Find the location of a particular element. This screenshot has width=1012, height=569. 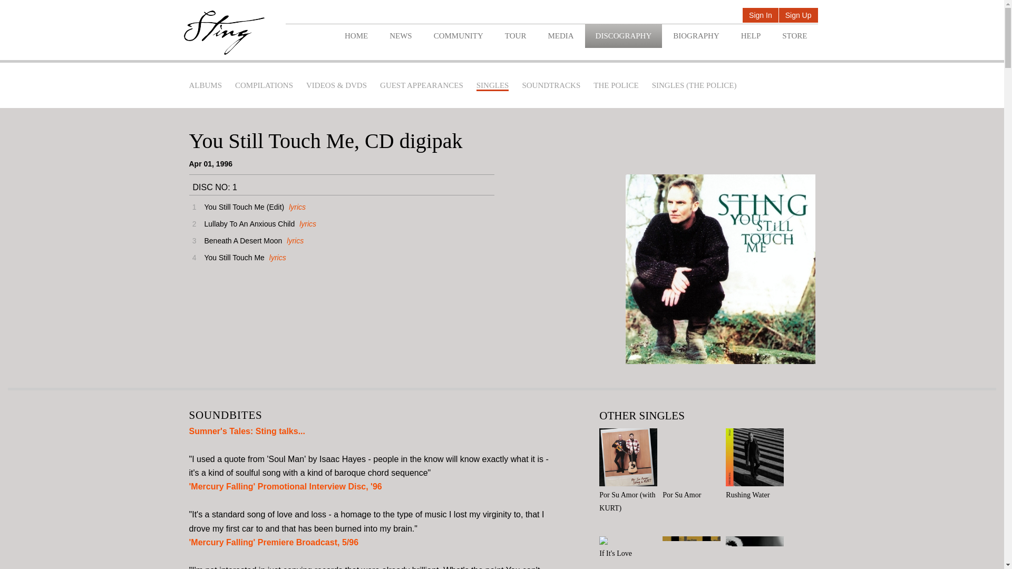

NEWS is located at coordinates (401, 36).